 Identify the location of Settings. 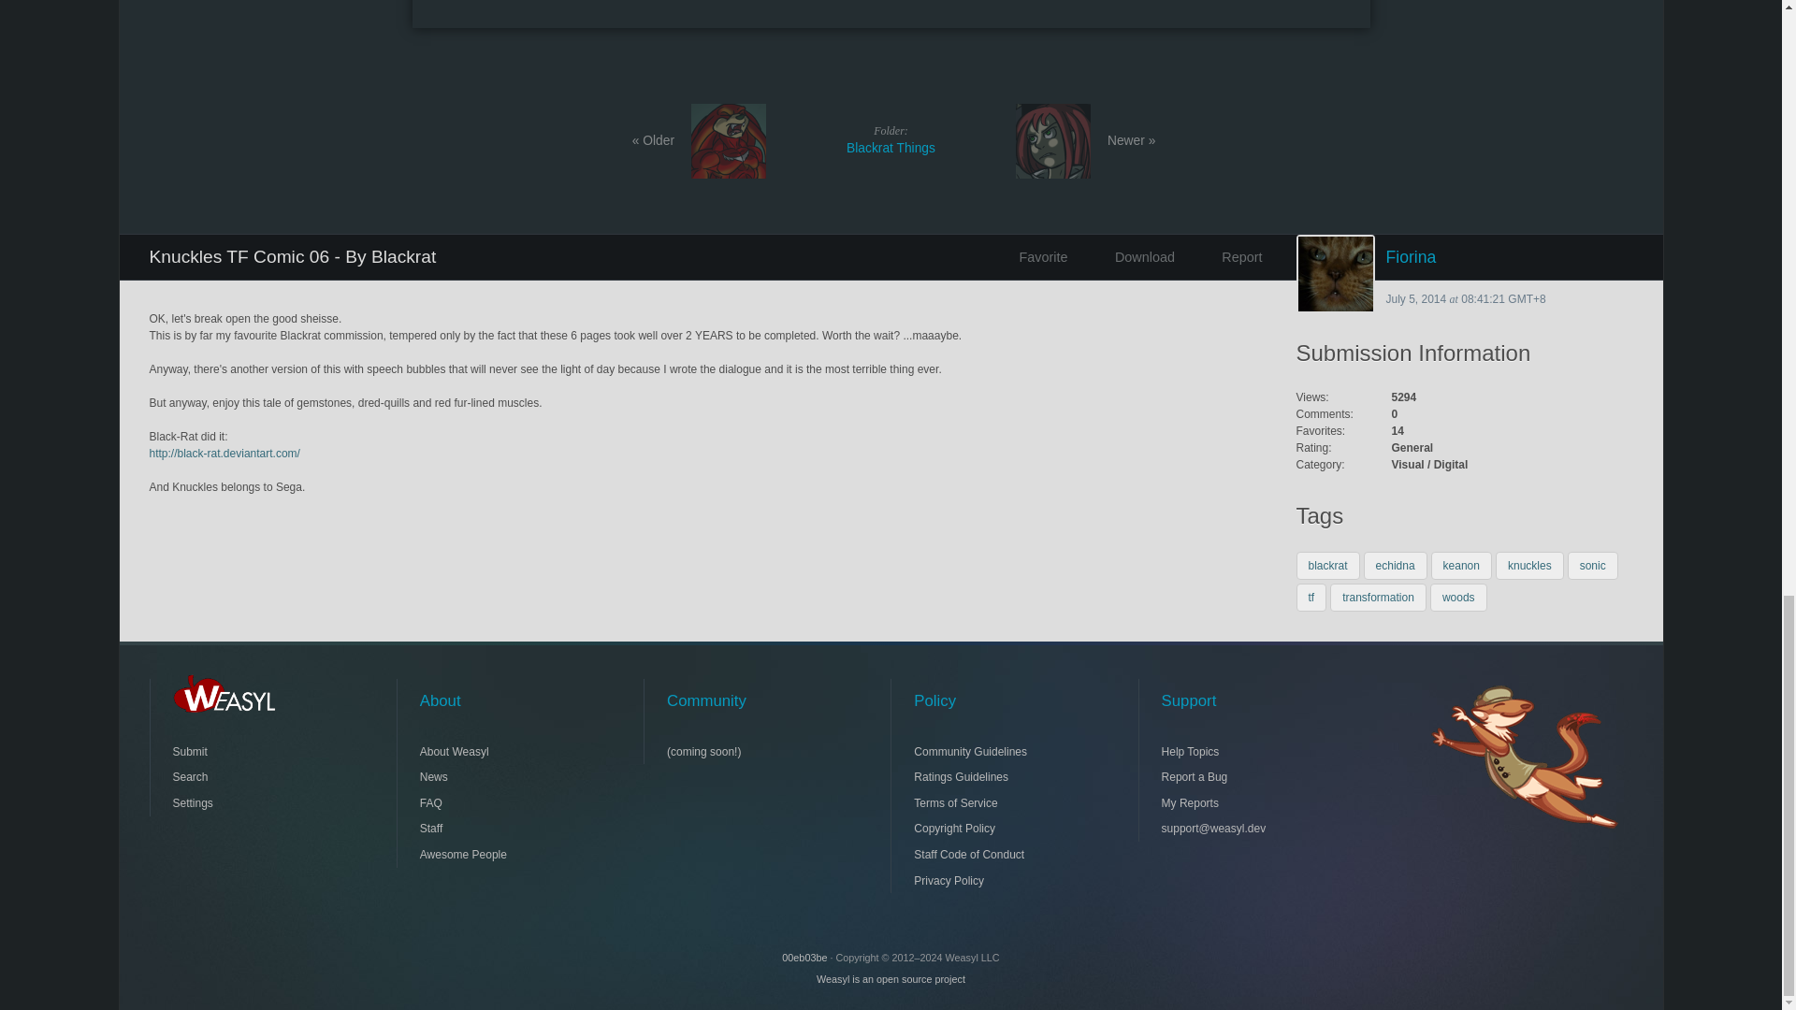
(253, 802).